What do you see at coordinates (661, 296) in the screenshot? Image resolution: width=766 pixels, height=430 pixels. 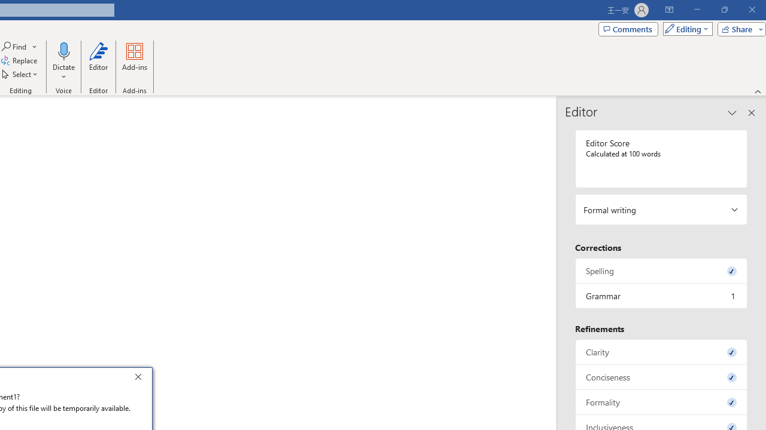 I see `Grammar, 1 issue. Press space or enter to review items.` at bounding box center [661, 296].